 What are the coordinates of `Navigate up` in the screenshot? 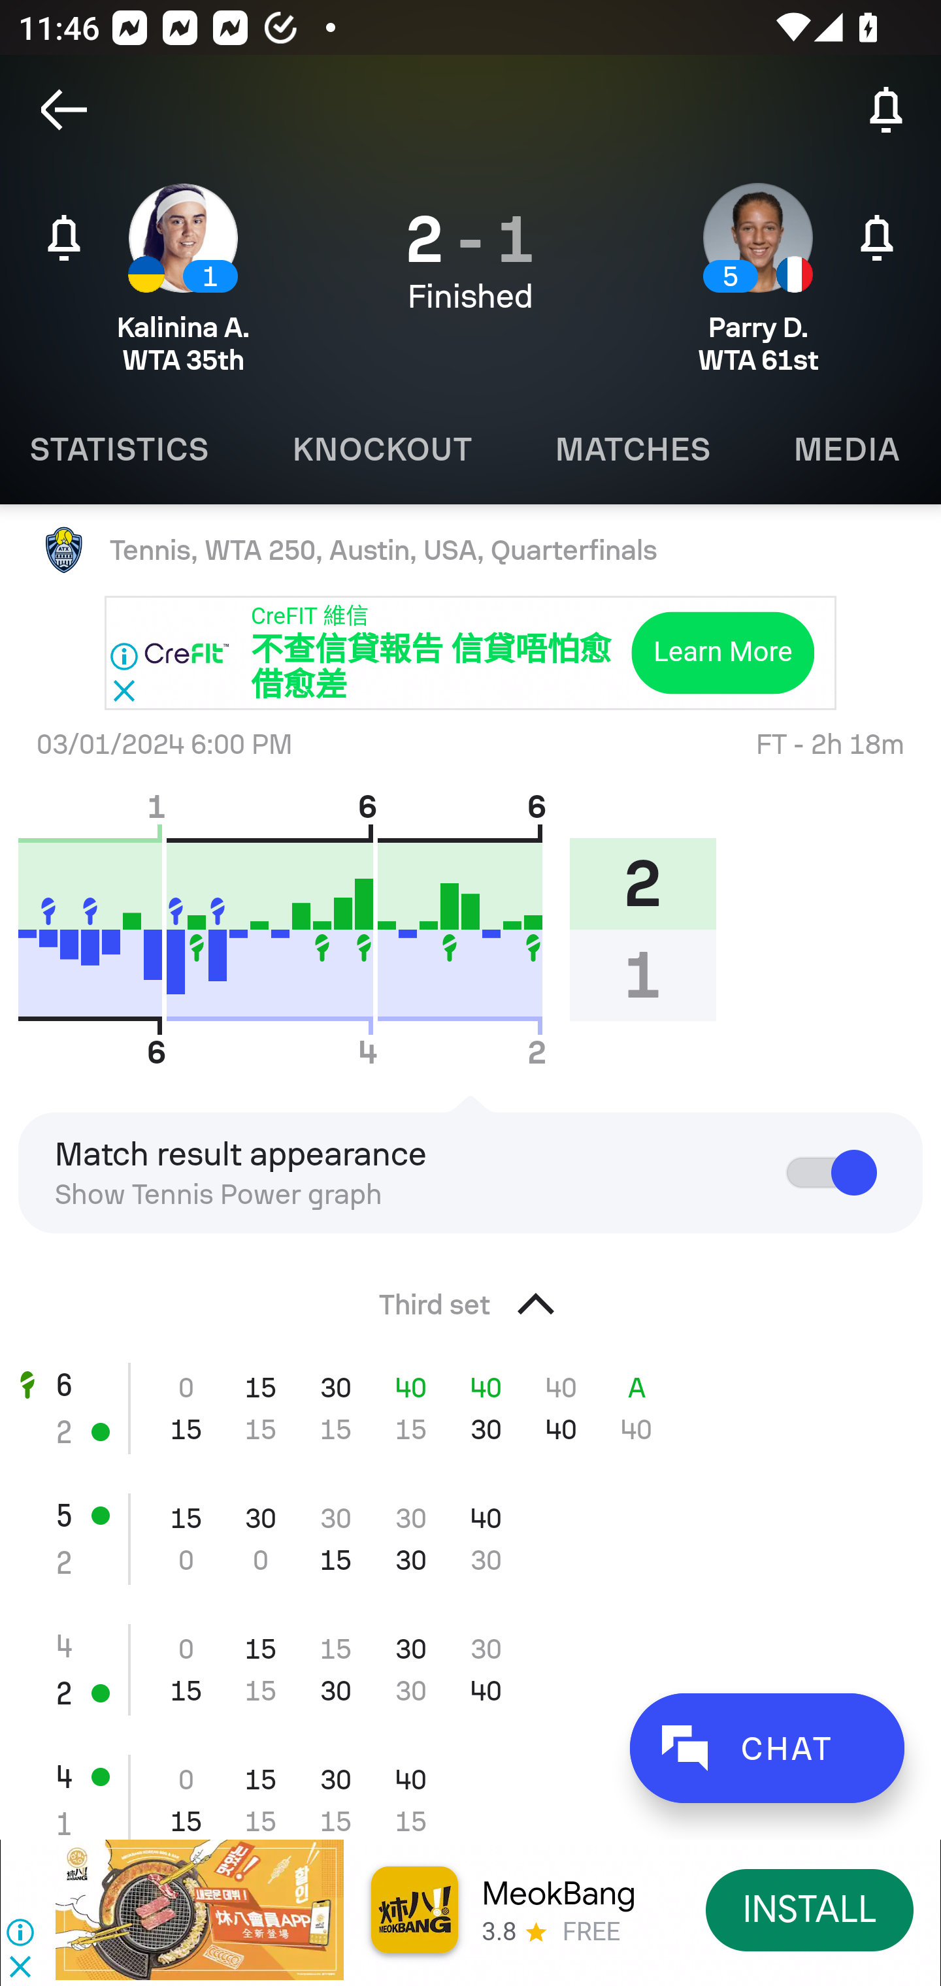 It's located at (64, 110).